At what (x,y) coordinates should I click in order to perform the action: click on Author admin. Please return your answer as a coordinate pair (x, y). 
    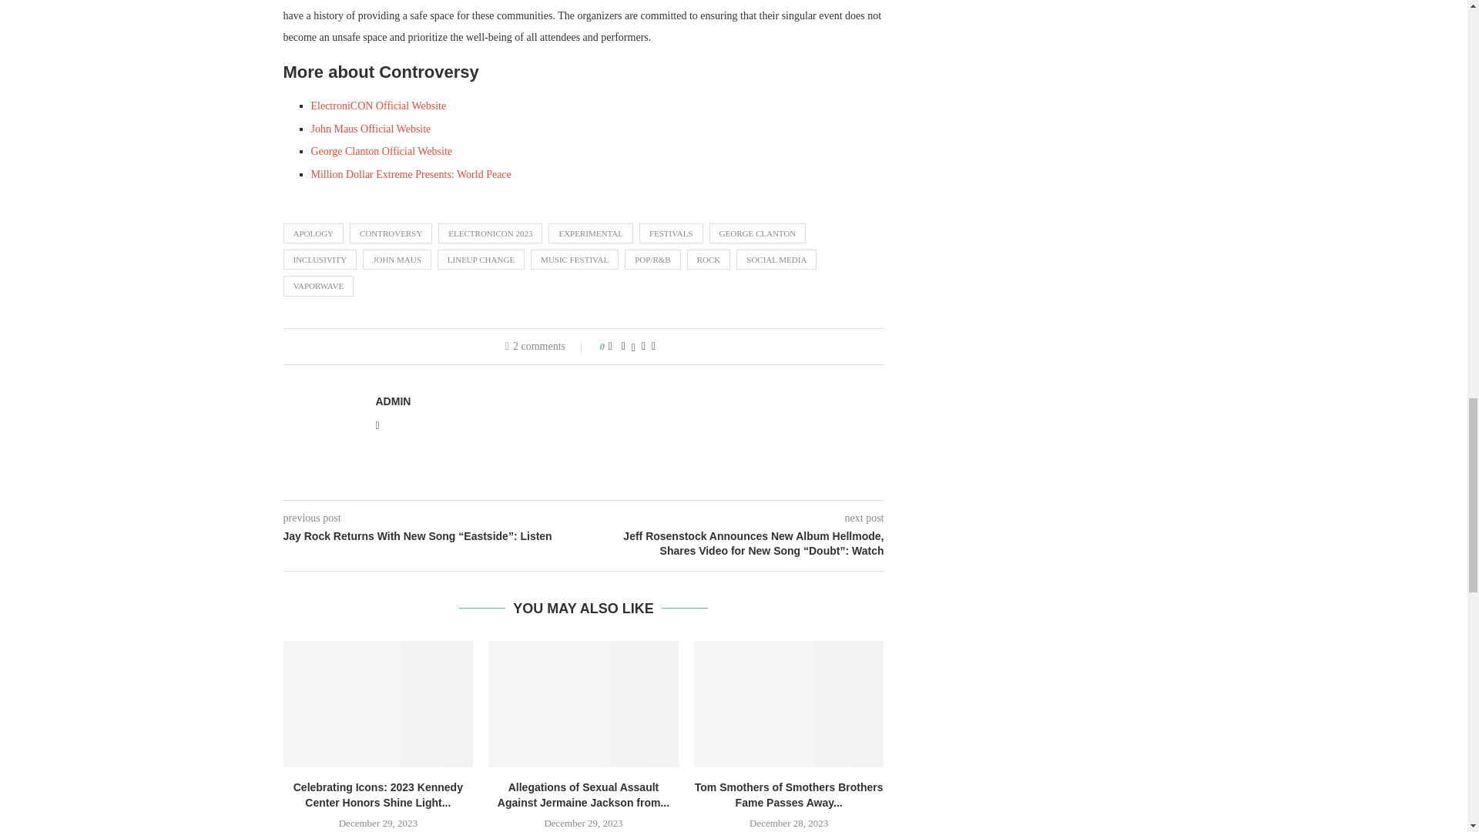
    Looking at the image, I should click on (393, 401).